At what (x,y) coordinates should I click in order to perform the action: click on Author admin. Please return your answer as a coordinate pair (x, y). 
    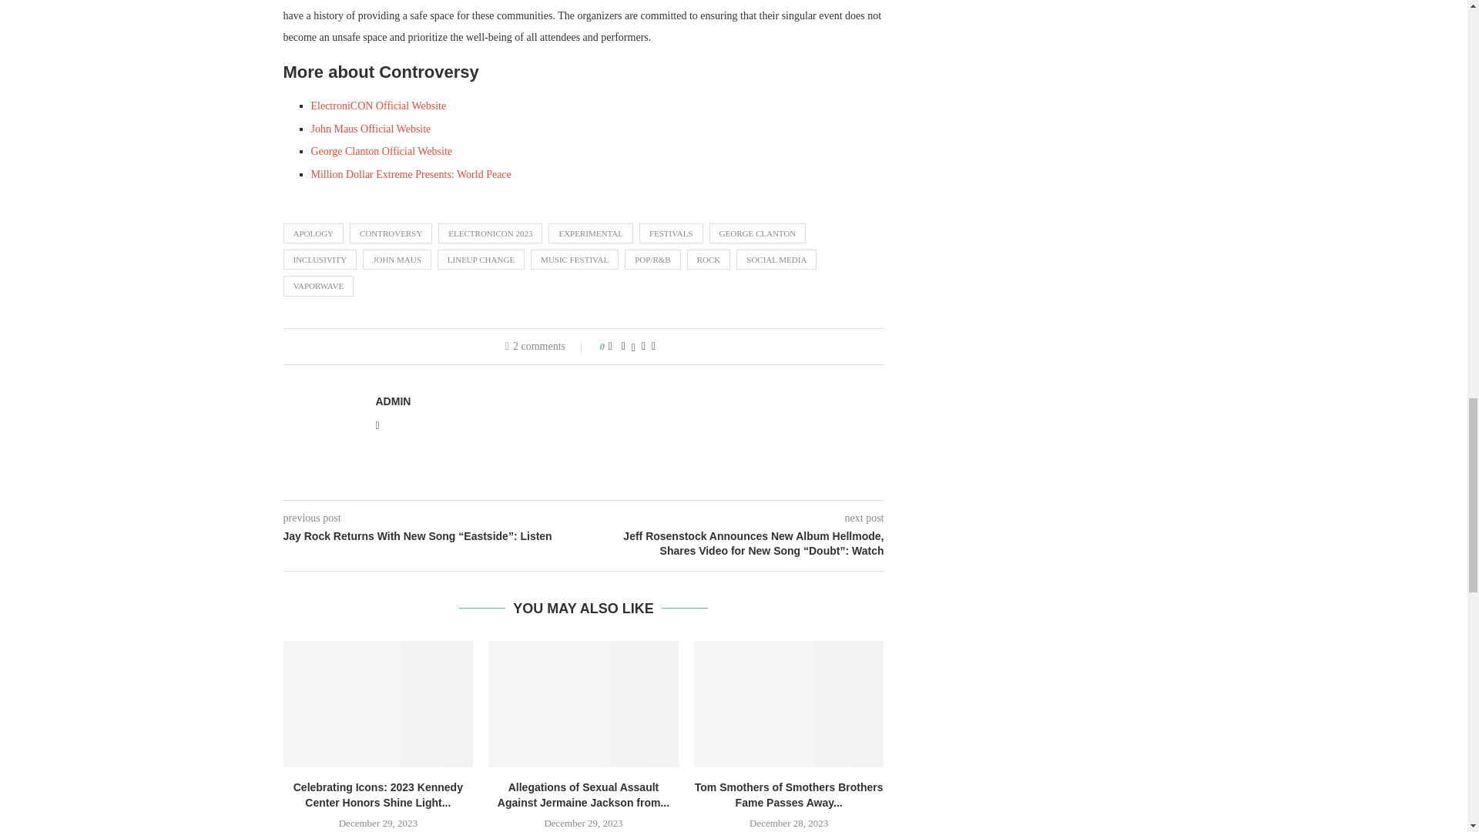
    Looking at the image, I should click on (393, 401).